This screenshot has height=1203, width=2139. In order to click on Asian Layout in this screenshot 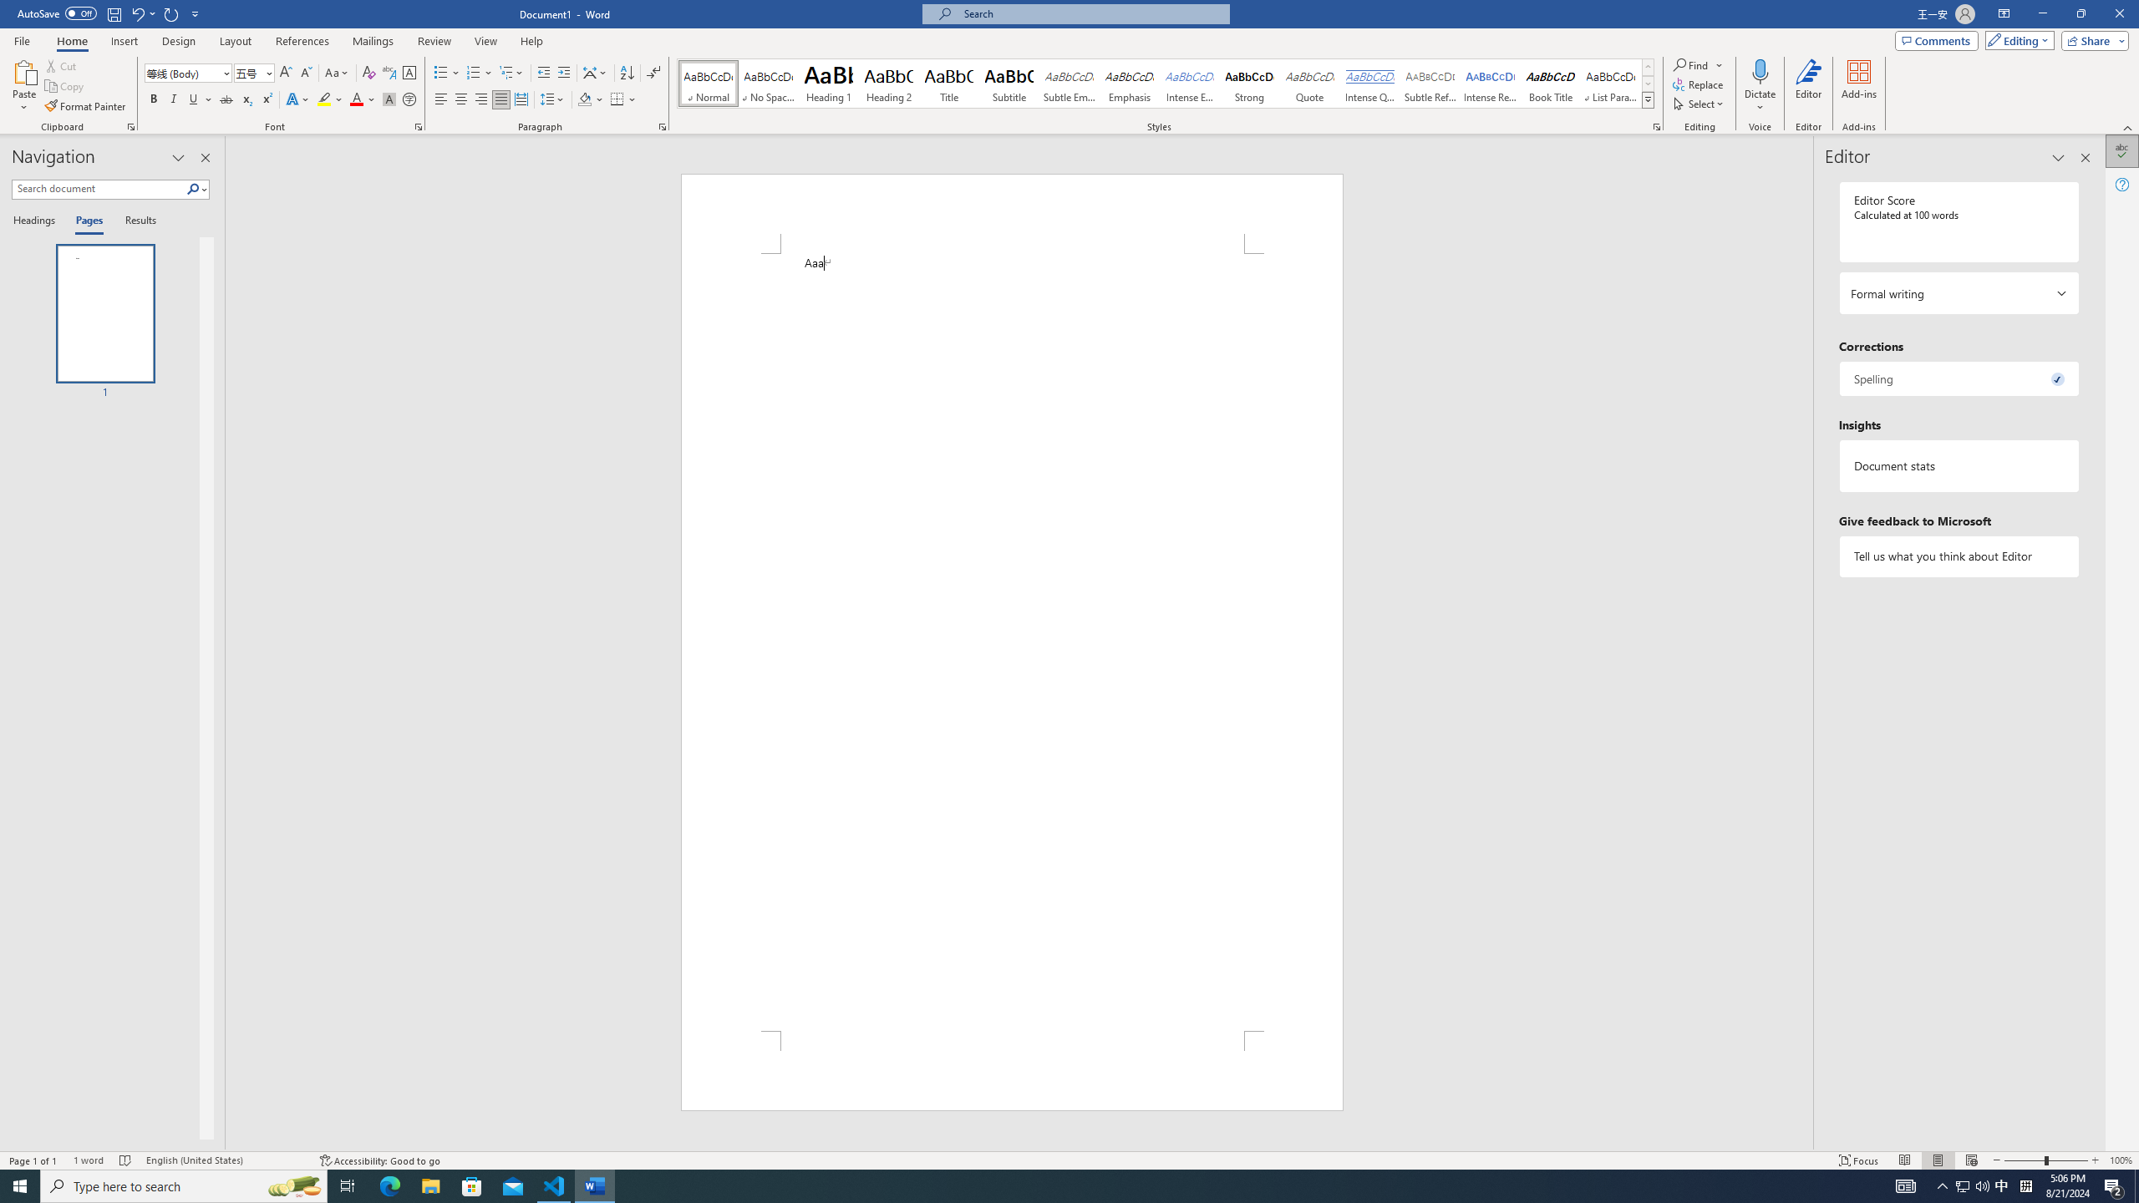, I will do `click(595, 74)`.